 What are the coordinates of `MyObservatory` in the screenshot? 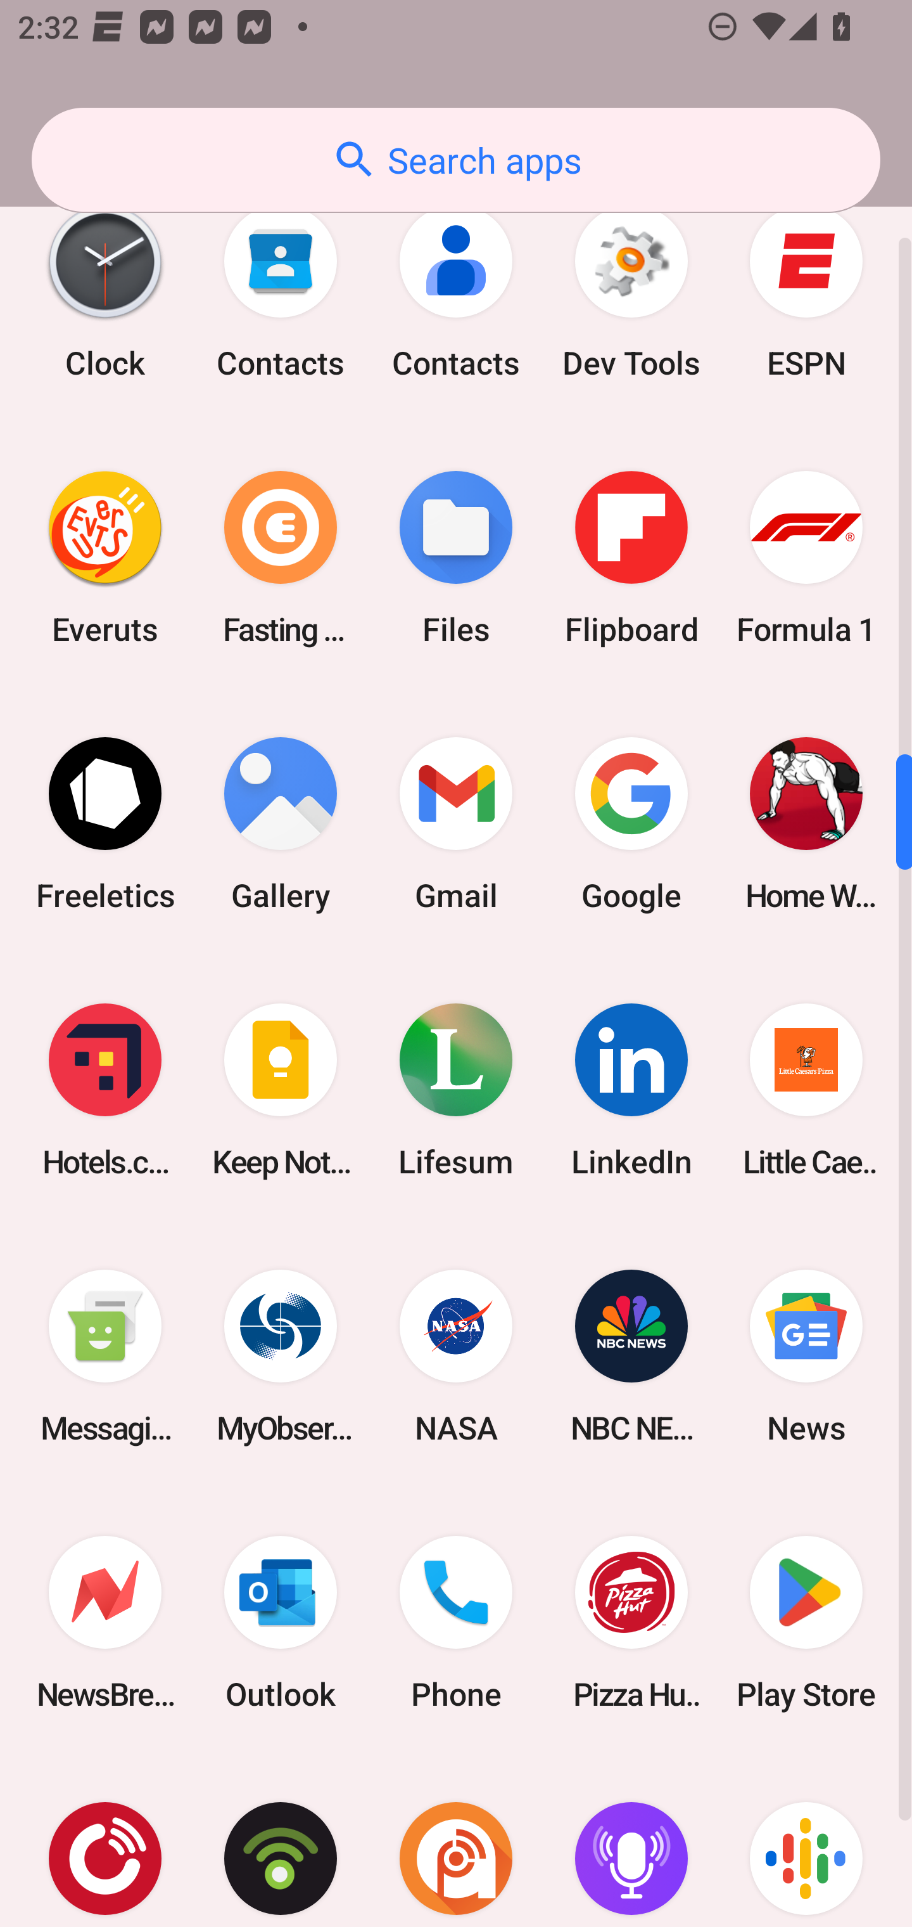 It's located at (281, 1357).